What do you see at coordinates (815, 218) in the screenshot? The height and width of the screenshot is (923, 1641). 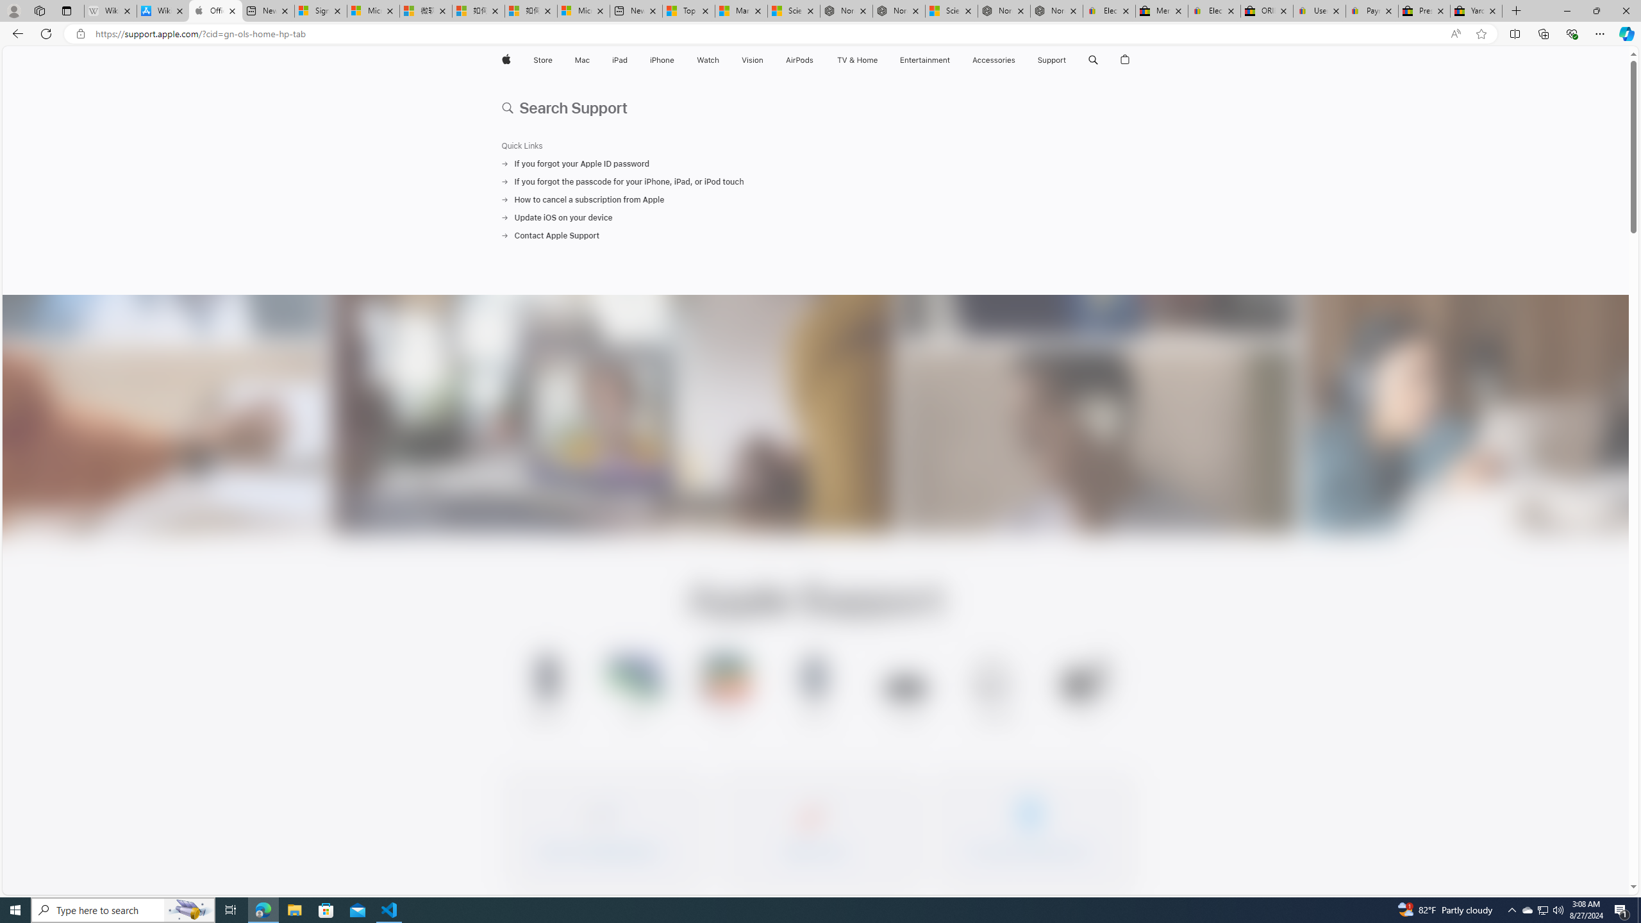 I see `Update iOS on your device` at bounding box center [815, 218].